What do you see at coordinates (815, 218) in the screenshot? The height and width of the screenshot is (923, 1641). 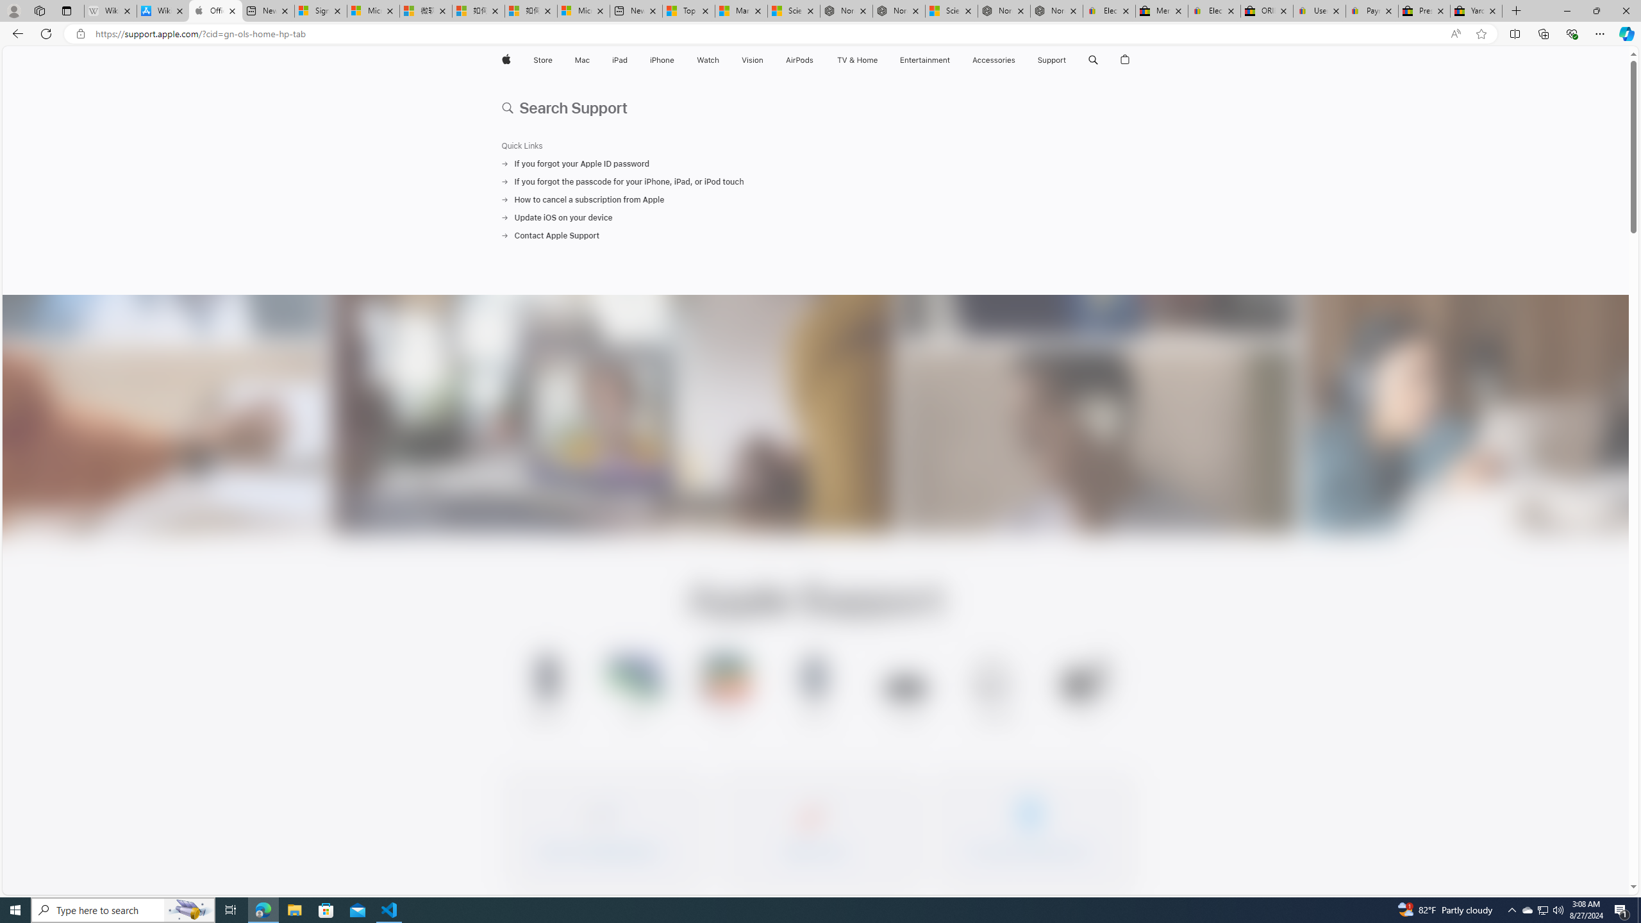 I see `Update iOS on your device` at bounding box center [815, 218].